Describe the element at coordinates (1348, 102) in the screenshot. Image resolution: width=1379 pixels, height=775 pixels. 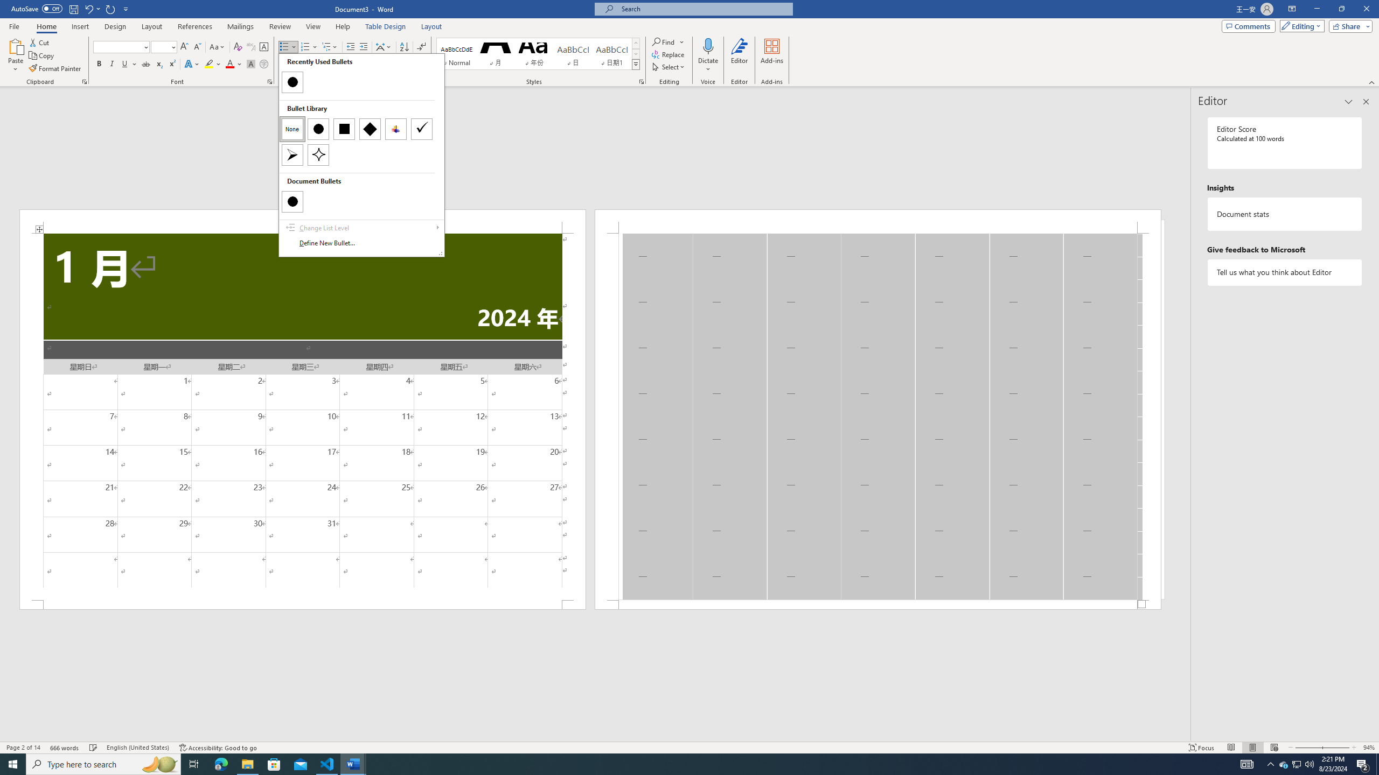
I see `Task Pane Options` at that location.